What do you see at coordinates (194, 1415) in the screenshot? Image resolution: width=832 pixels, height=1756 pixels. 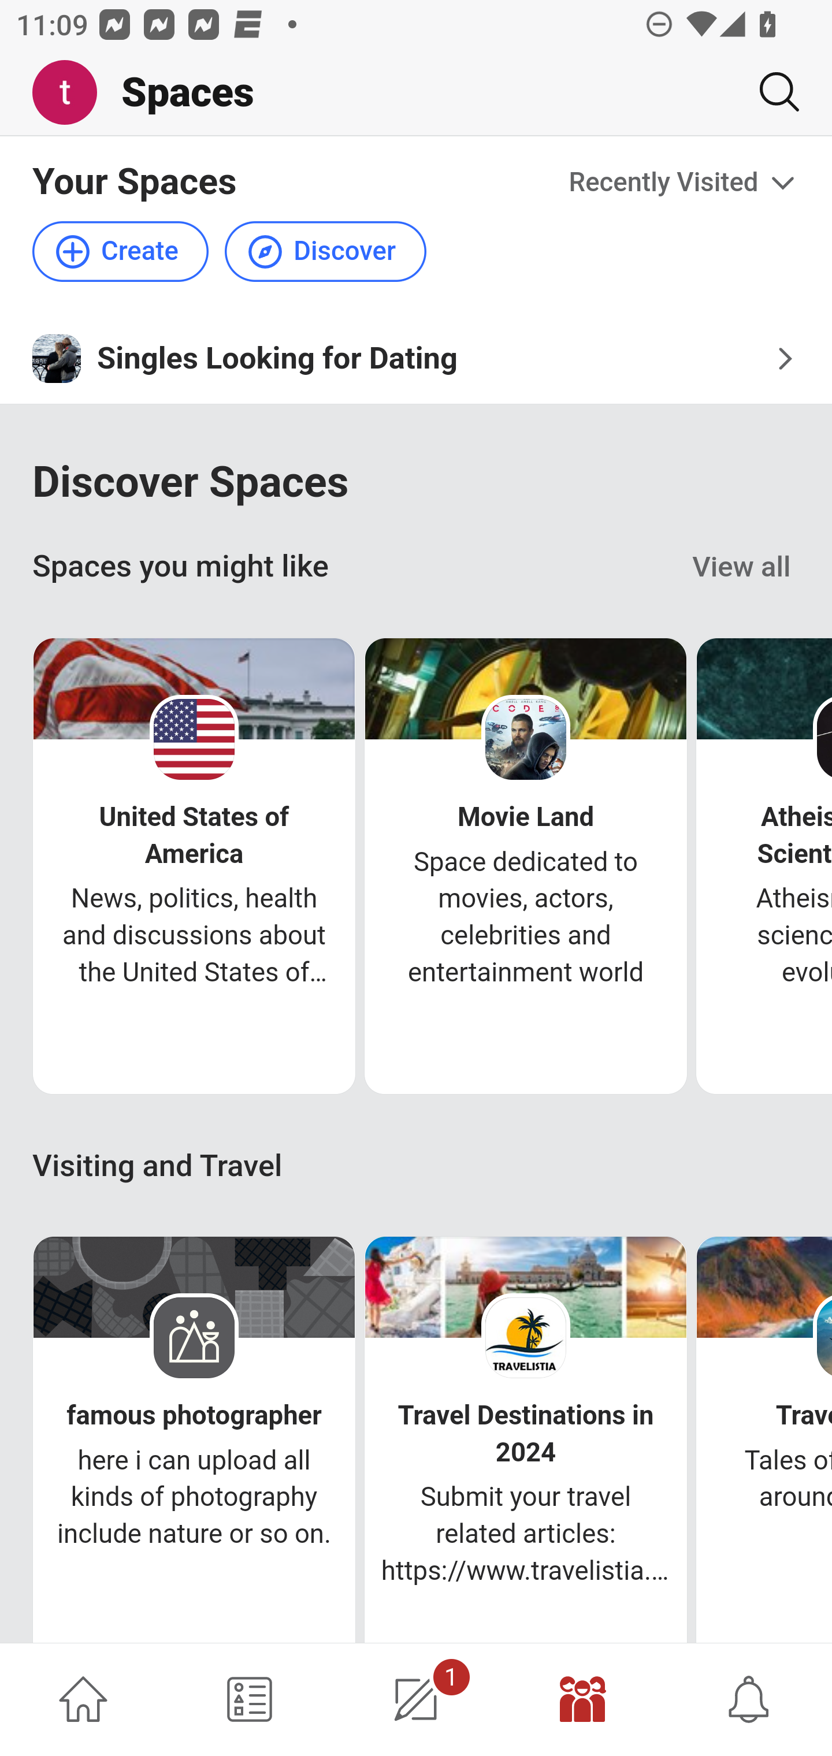 I see `famous photographer` at bounding box center [194, 1415].